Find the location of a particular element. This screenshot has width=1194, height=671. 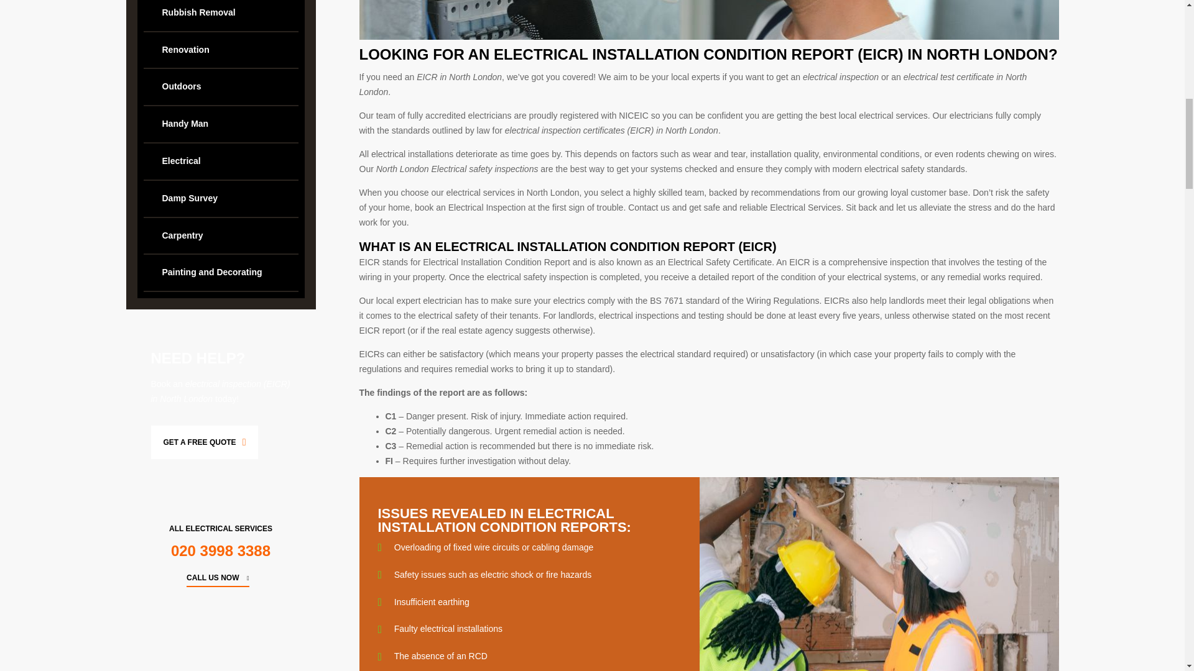

Painting and Decorating is located at coordinates (220, 272).